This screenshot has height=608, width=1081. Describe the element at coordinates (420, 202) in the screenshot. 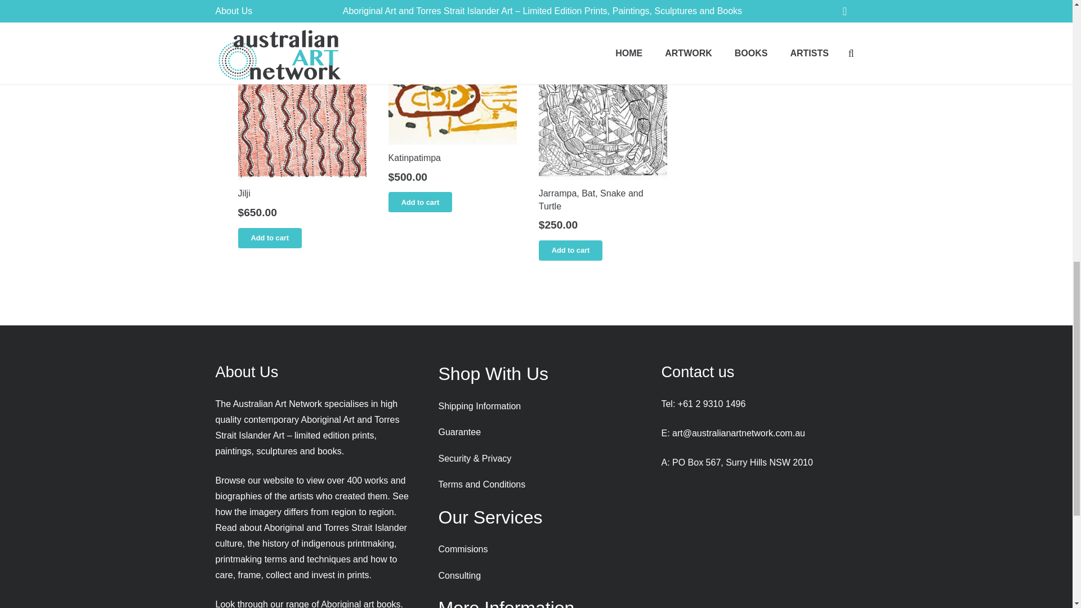

I see `Add to cart` at that location.